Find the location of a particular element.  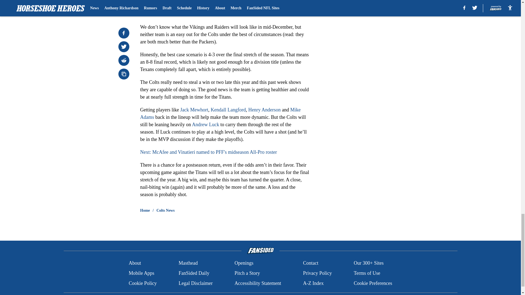

Openings is located at coordinates (244, 263).